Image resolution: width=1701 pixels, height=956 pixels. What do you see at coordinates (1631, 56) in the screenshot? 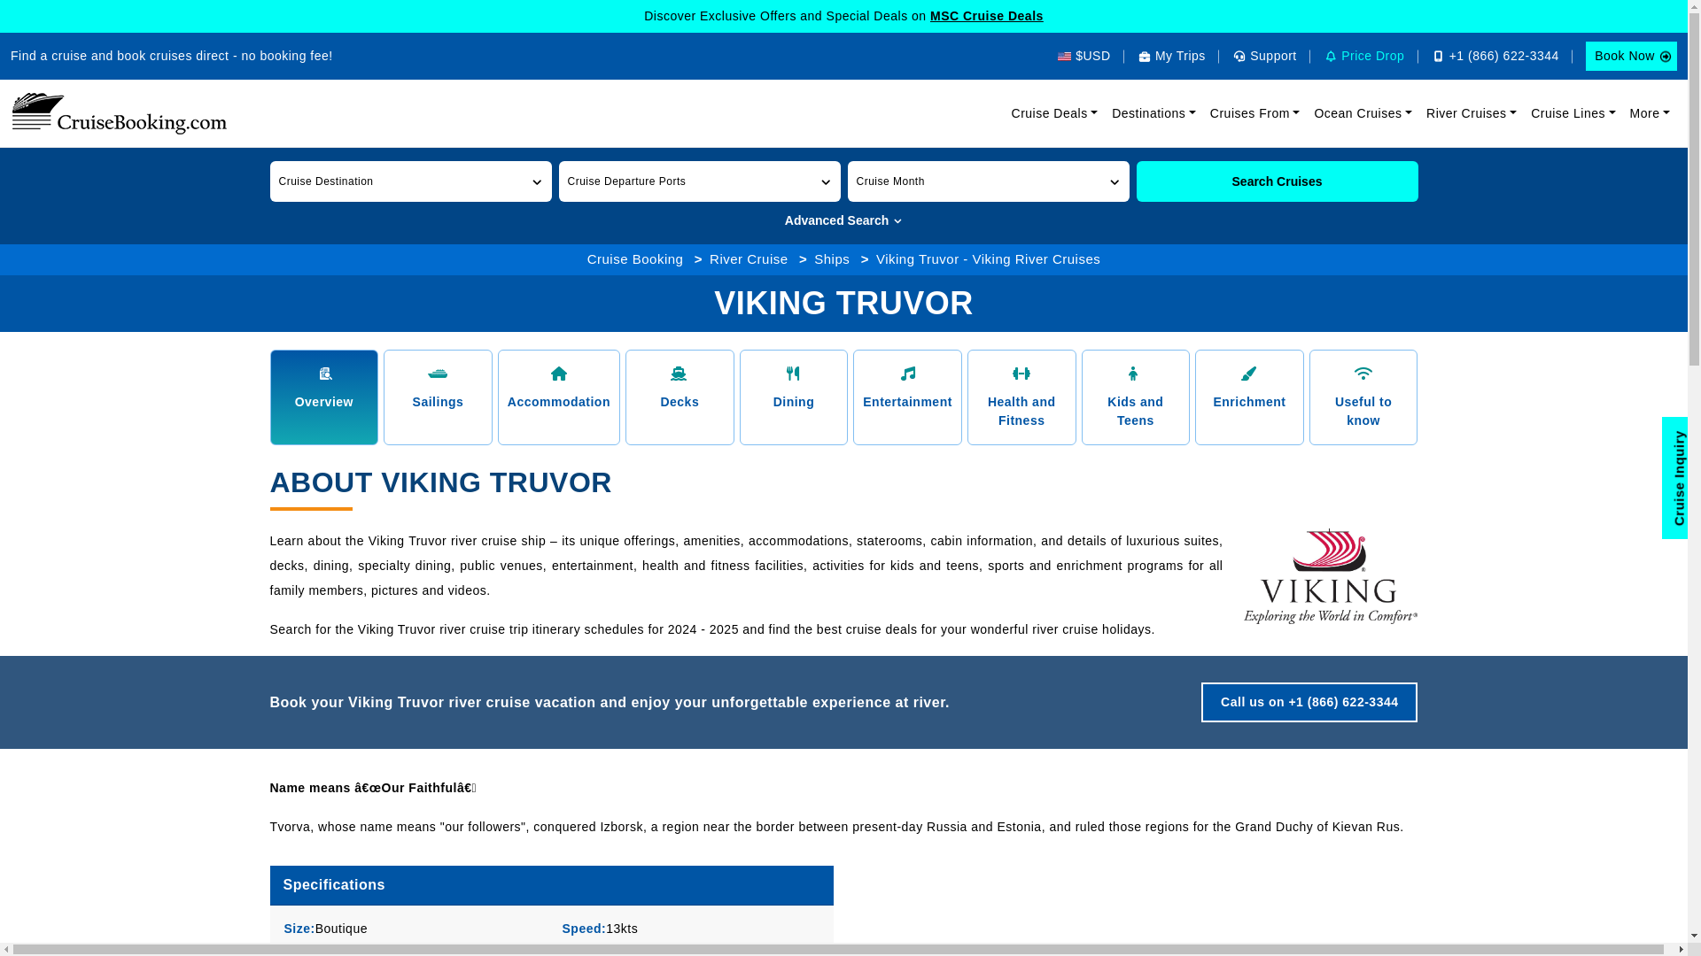
I see `Book a Cruise` at bounding box center [1631, 56].